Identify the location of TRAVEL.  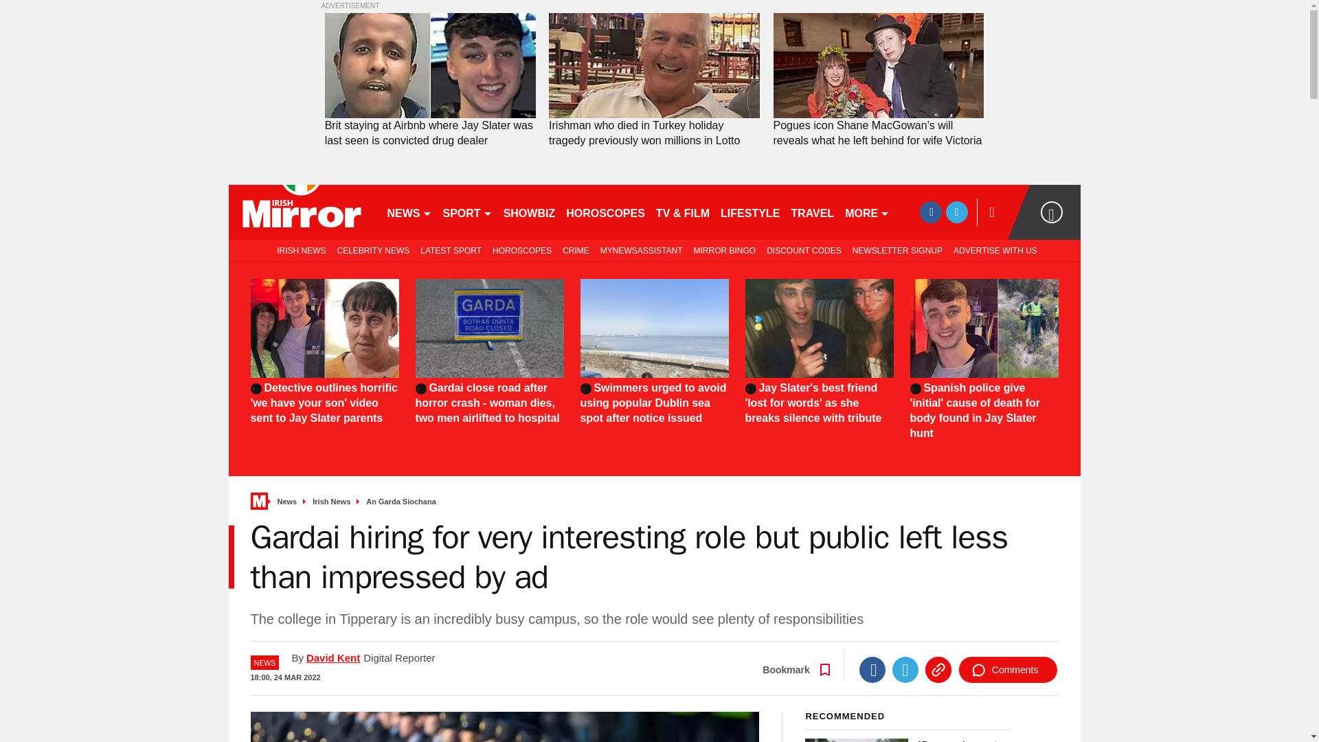
(812, 212).